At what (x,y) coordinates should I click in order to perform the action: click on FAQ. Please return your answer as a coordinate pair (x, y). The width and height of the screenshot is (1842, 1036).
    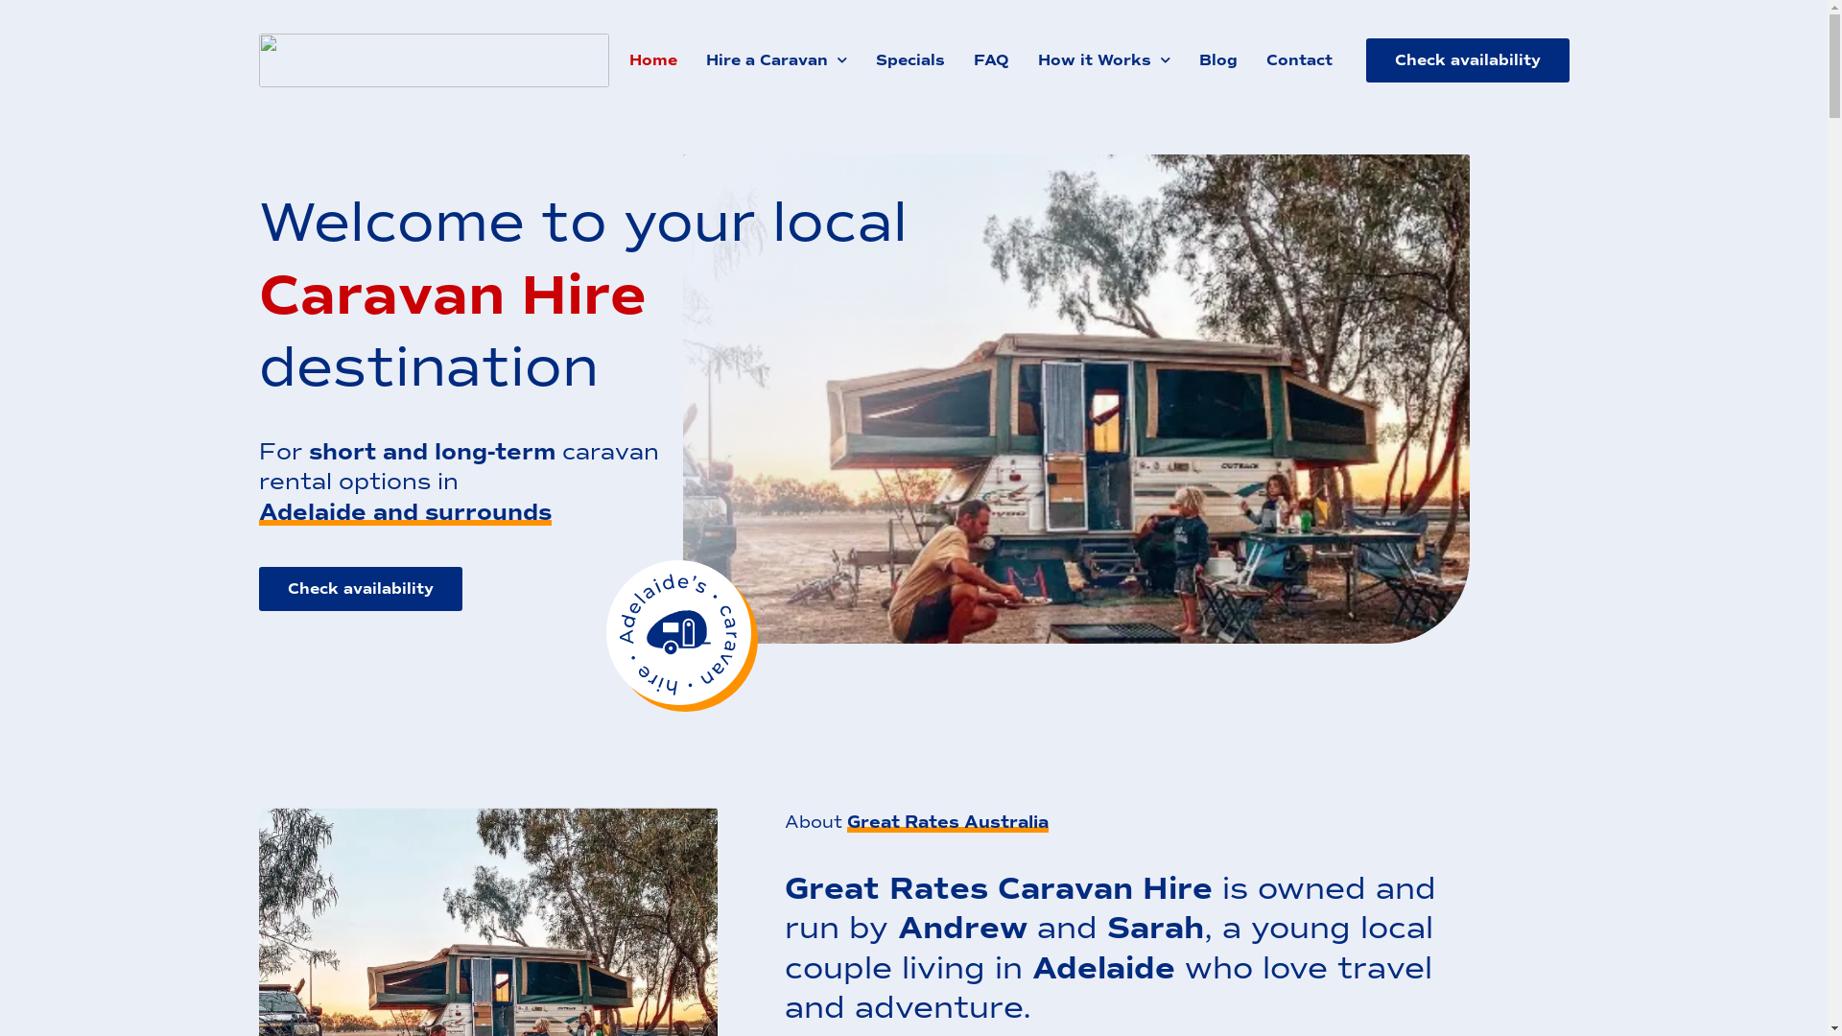
    Looking at the image, I should click on (992, 60).